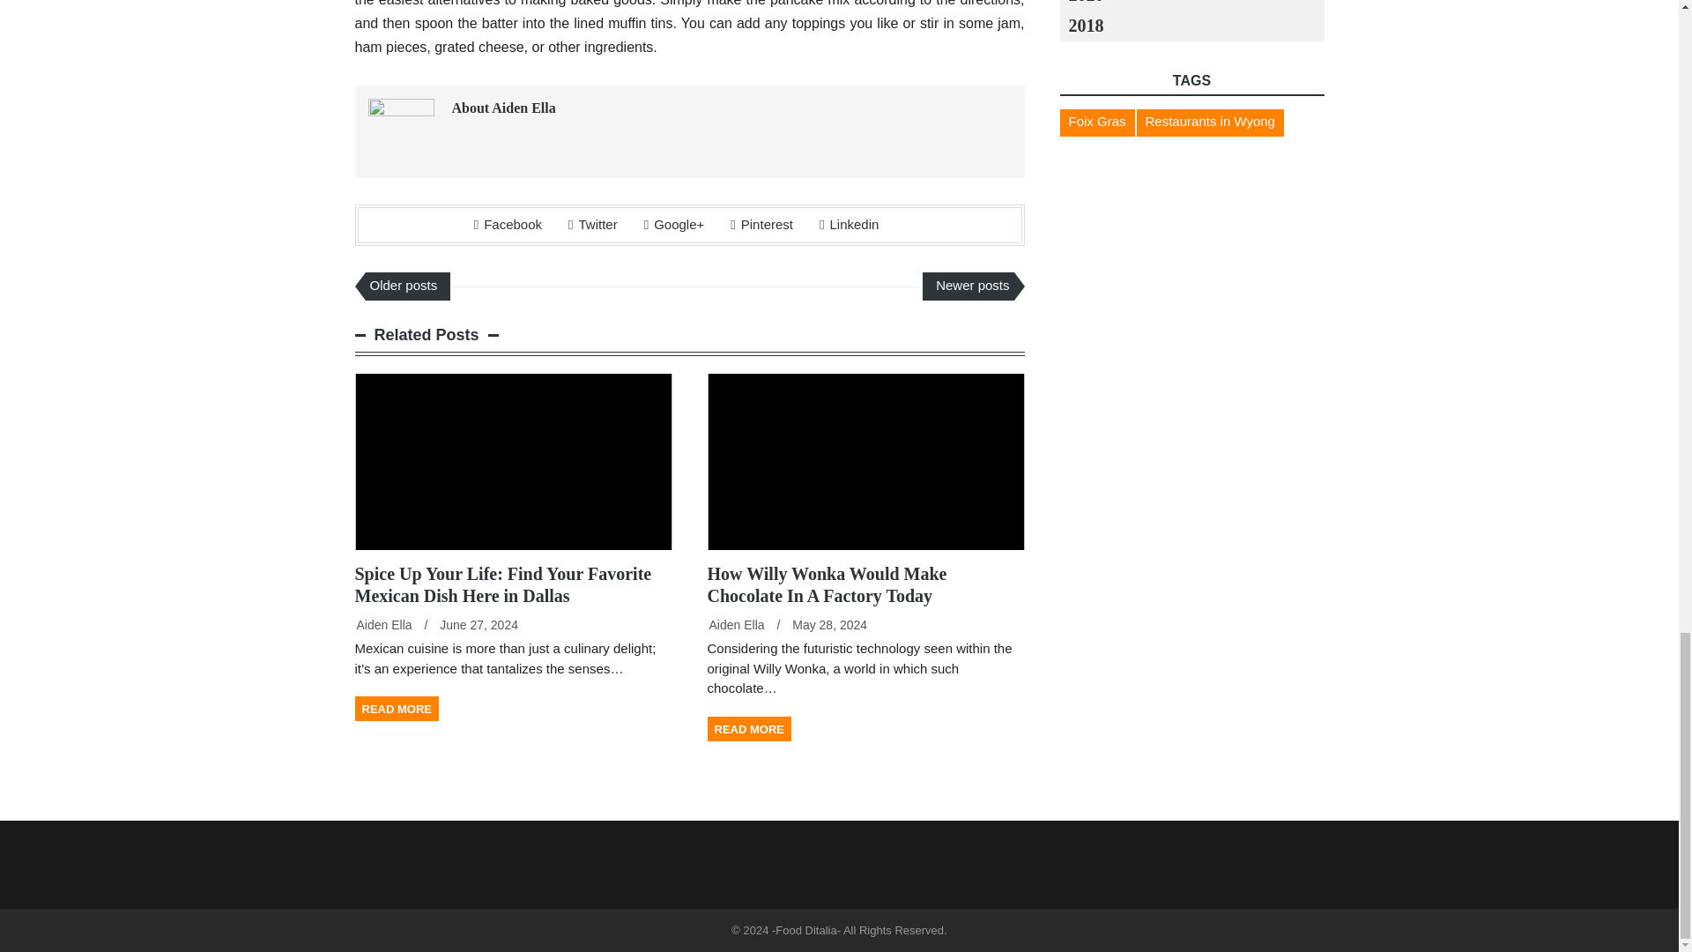 This screenshot has width=1692, height=952. What do you see at coordinates (748, 729) in the screenshot?
I see `READ MORE` at bounding box center [748, 729].